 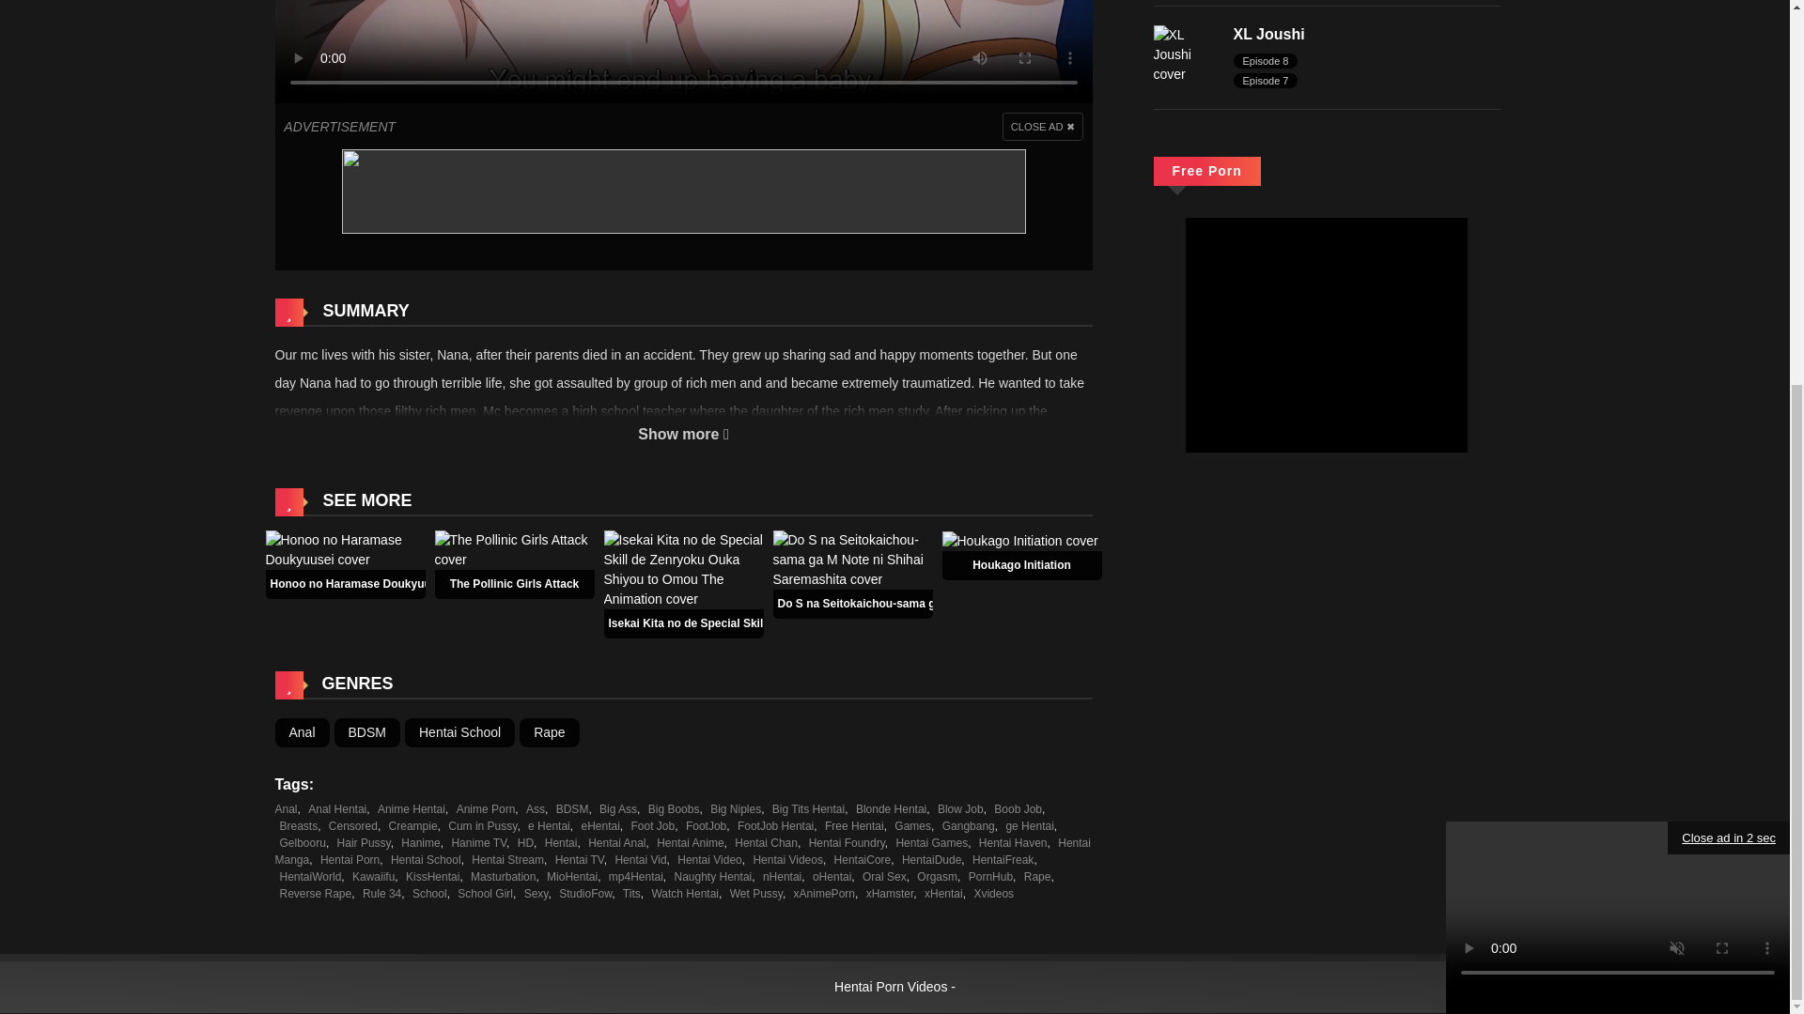 What do you see at coordinates (549, 732) in the screenshot?
I see `Rape` at bounding box center [549, 732].